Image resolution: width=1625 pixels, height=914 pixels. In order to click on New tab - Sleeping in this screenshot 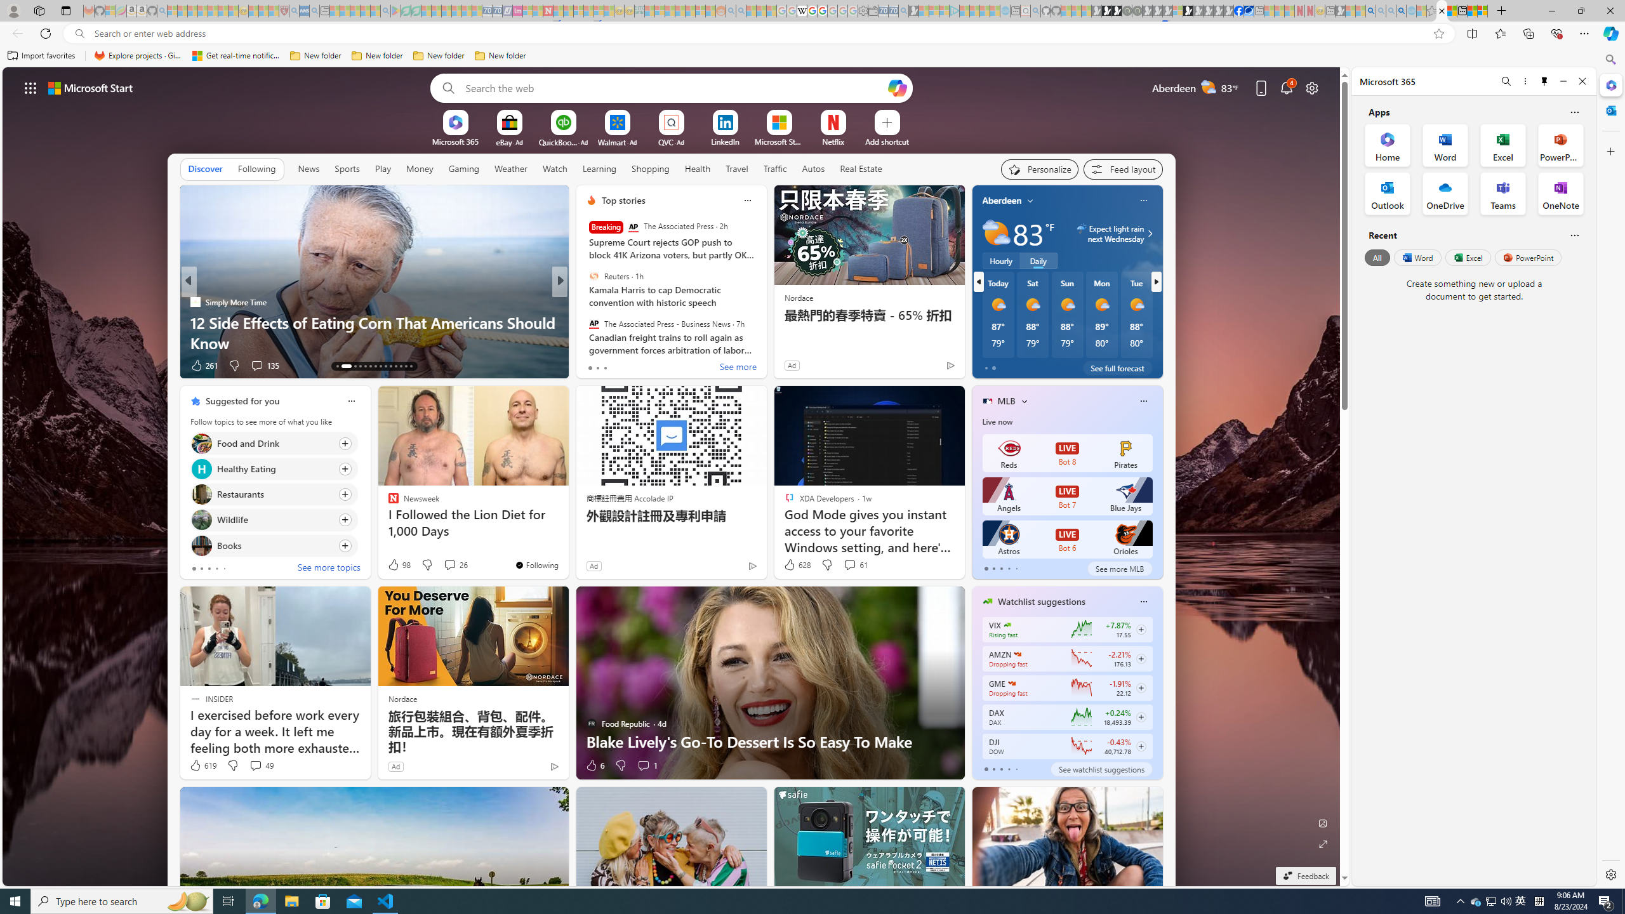, I will do `click(1330, 11)`.